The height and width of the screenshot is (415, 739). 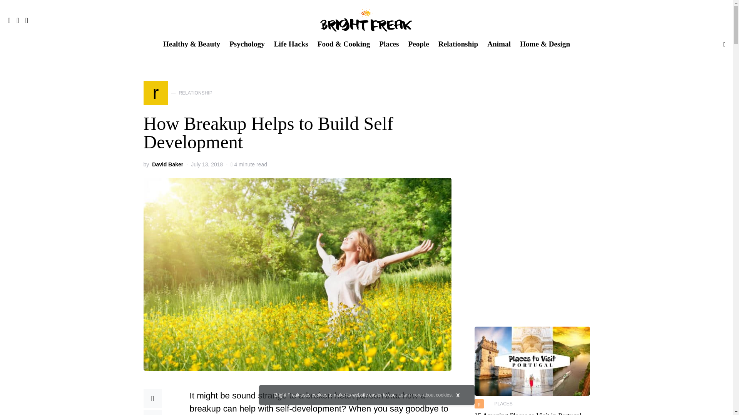 What do you see at coordinates (499, 45) in the screenshot?
I see `15 Amazing Places to Visit in Portugal` at bounding box center [499, 45].